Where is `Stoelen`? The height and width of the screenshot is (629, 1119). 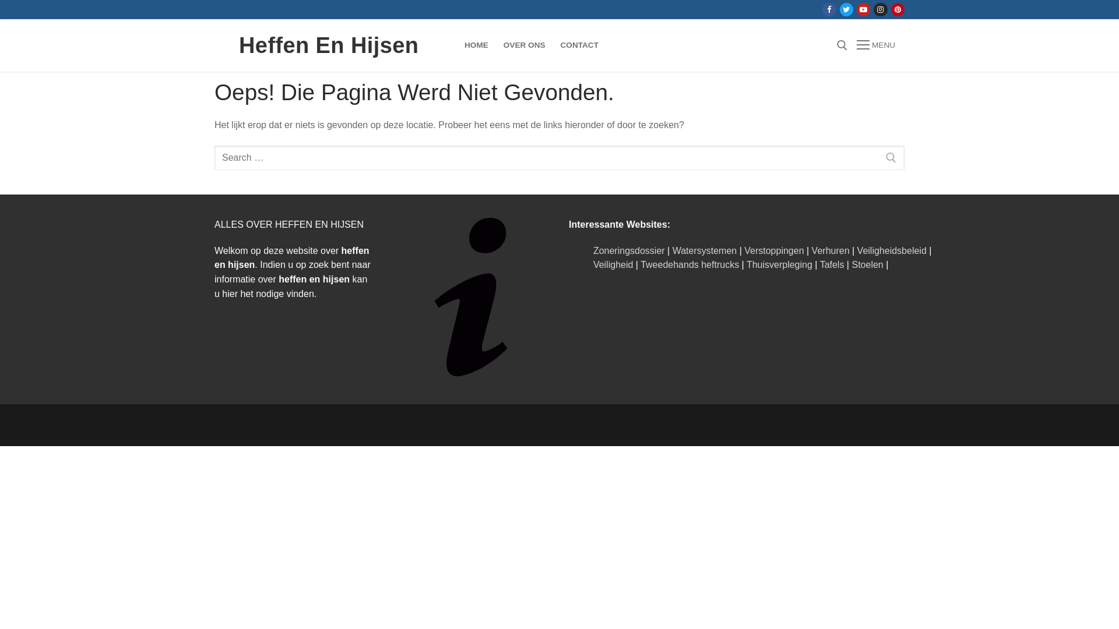
Stoelen is located at coordinates (867, 264).